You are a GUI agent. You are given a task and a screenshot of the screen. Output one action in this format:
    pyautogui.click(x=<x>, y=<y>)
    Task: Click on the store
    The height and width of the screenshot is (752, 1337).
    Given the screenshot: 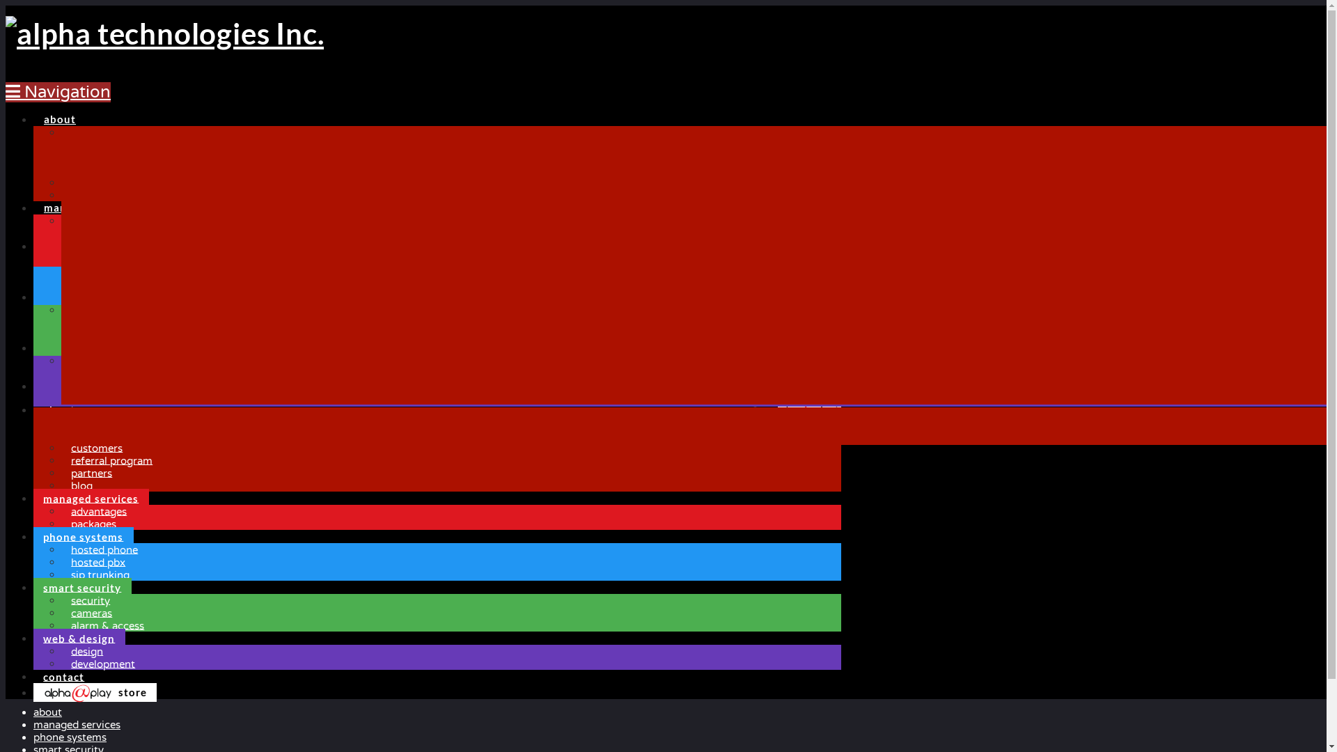 What is the action you would take?
    pyautogui.click(x=809, y=409)
    